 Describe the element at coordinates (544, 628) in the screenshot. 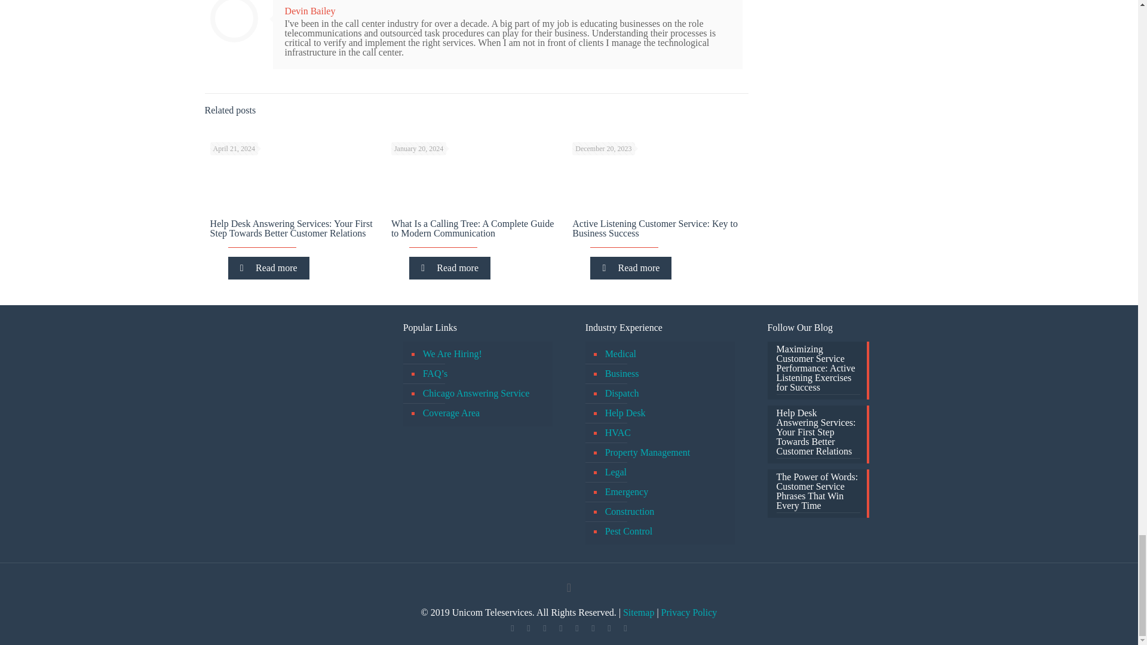

I see `YouTube` at that location.